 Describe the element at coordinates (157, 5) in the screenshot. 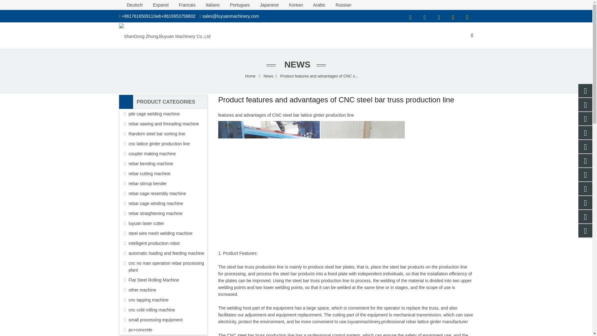

I see `Espanol` at that location.